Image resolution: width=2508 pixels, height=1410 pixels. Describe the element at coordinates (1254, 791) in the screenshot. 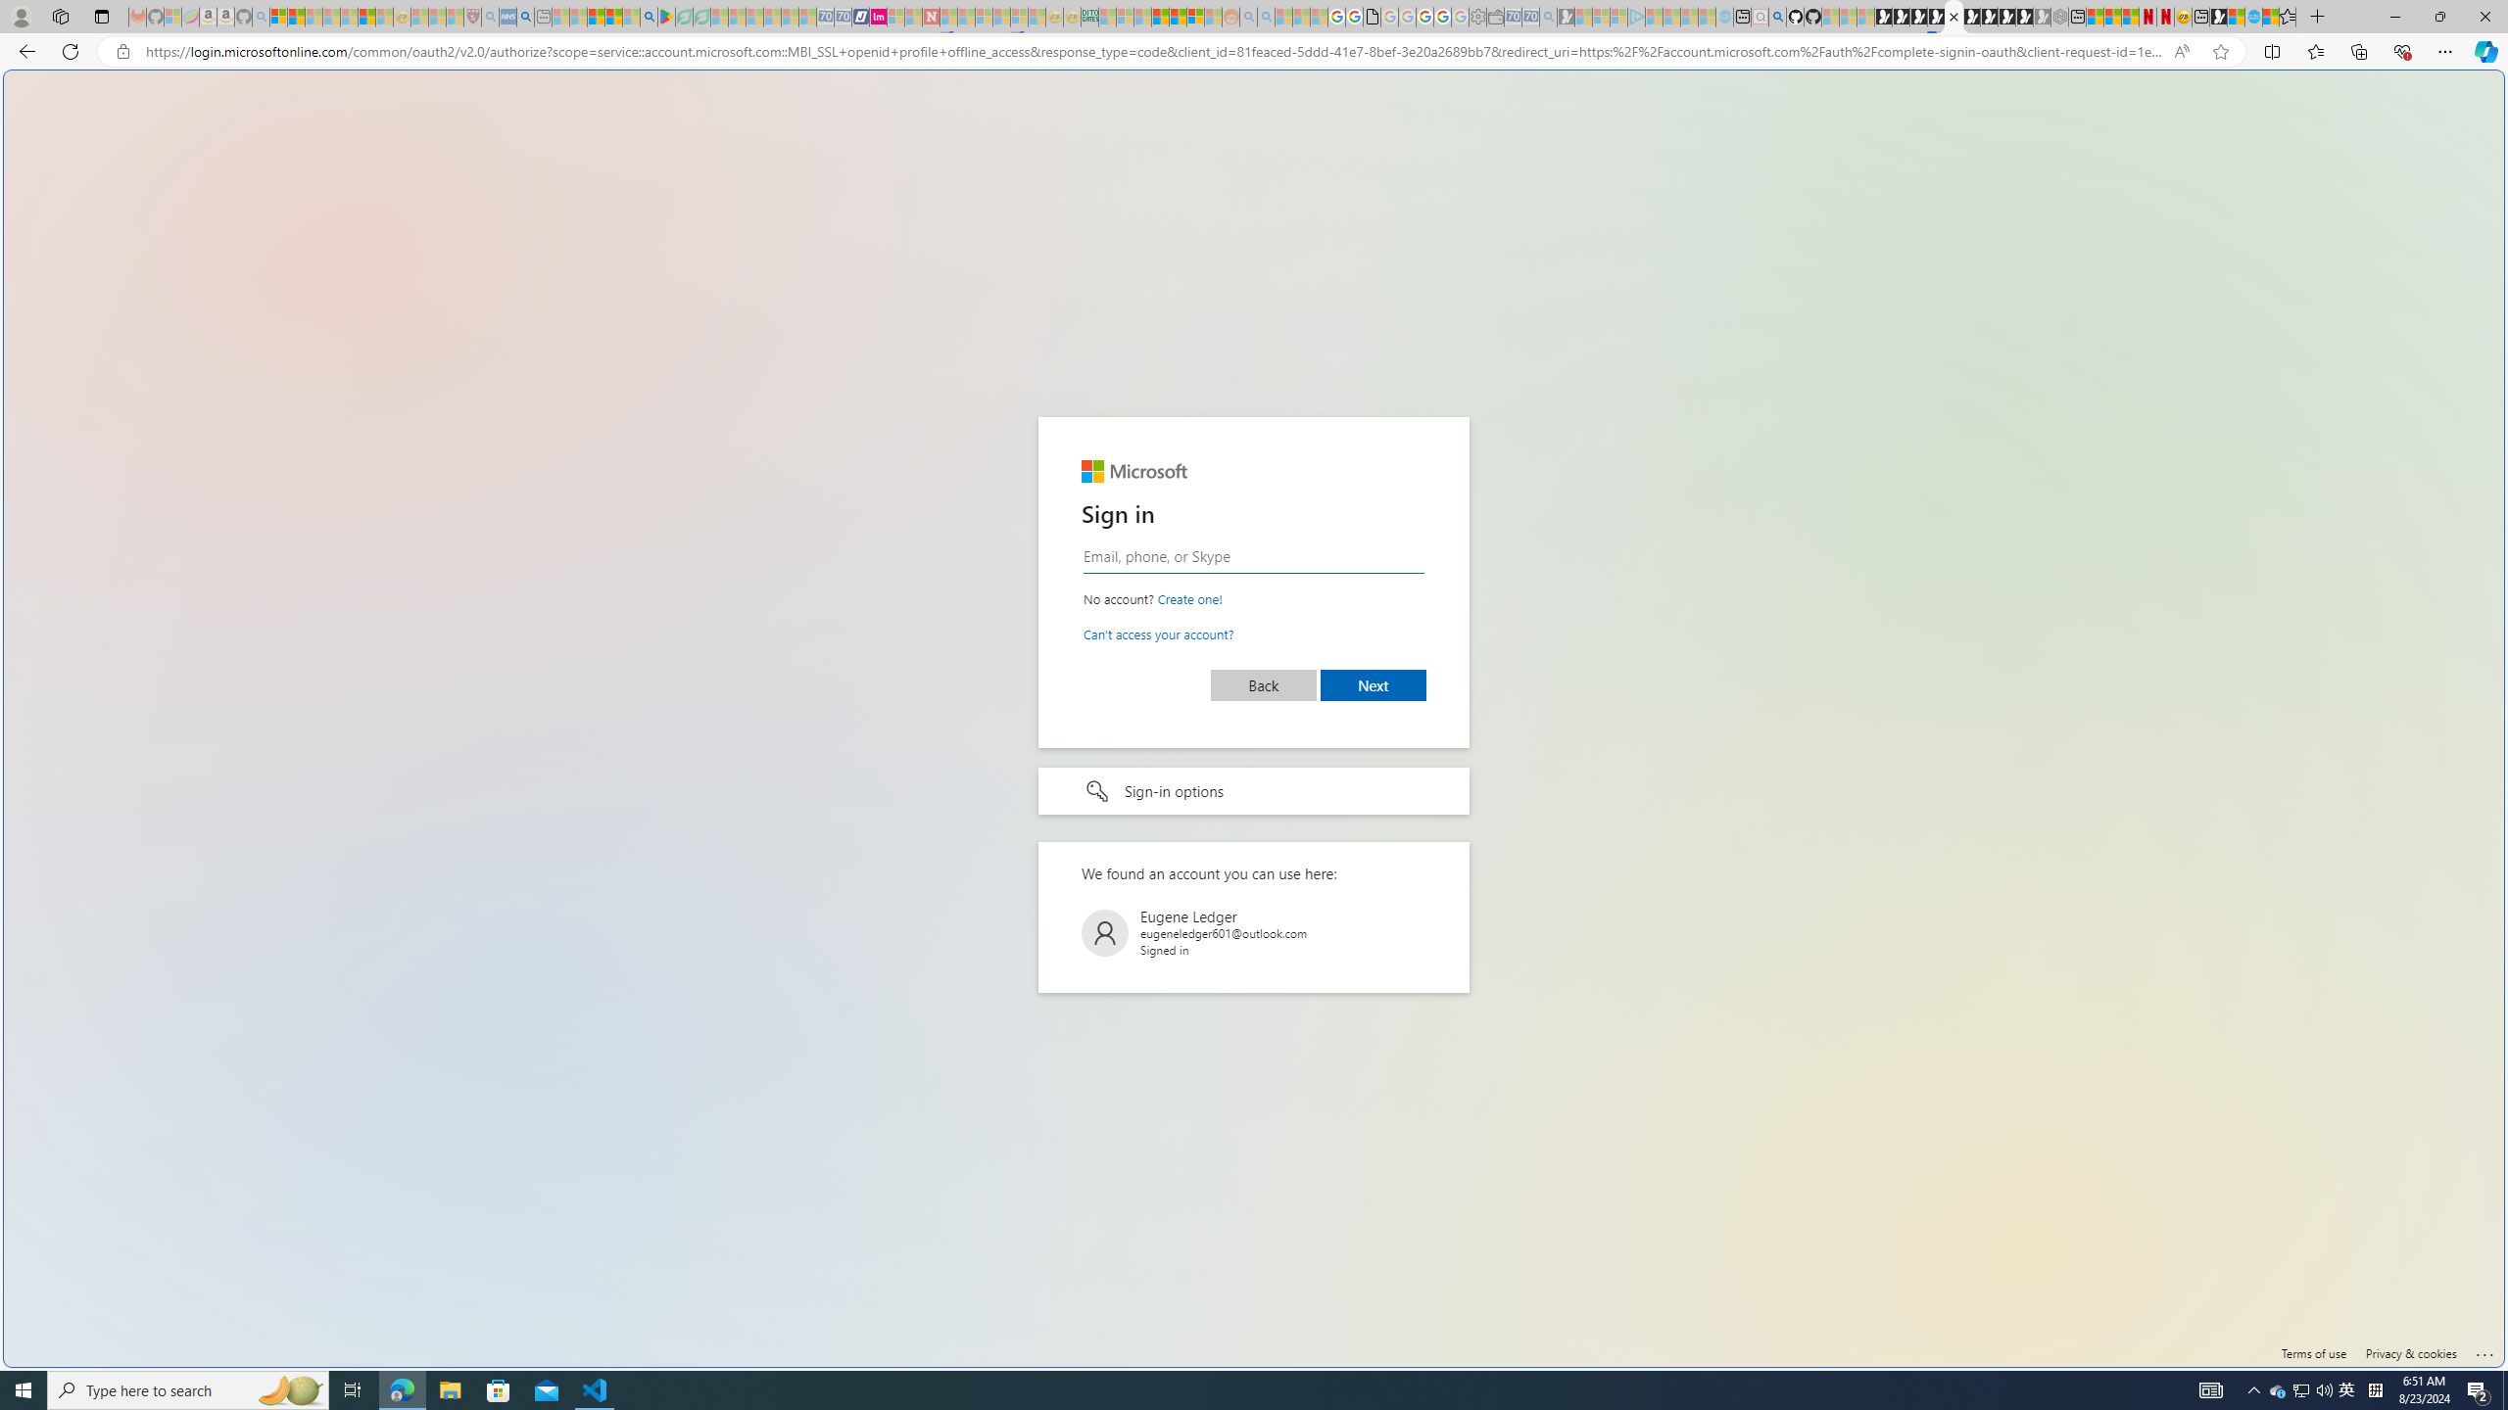

I see `Sign-in options` at that location.